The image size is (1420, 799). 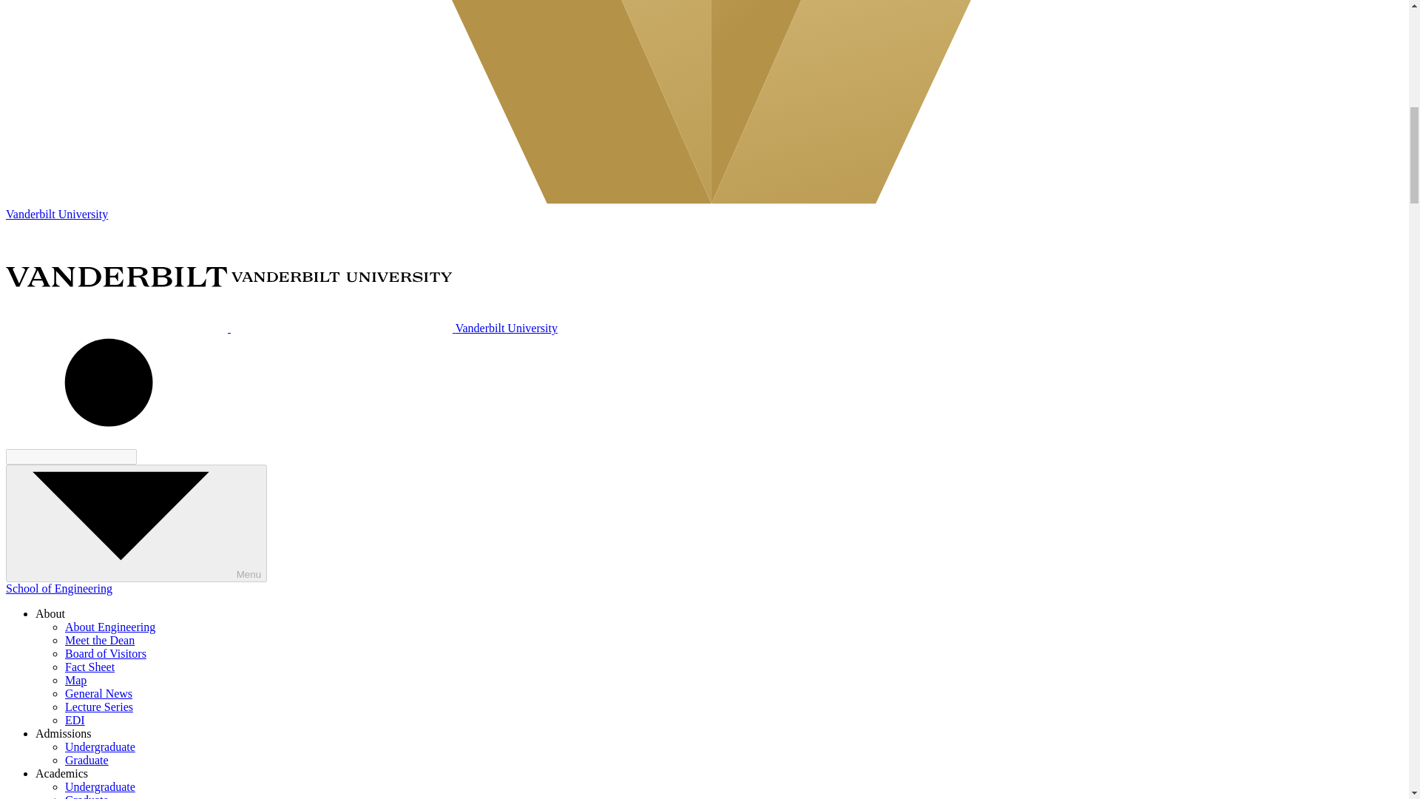 What do you see at coordinates (100, 640) in the screenshot?
I see `Meet the Dean` at bounding box center [100, 640].